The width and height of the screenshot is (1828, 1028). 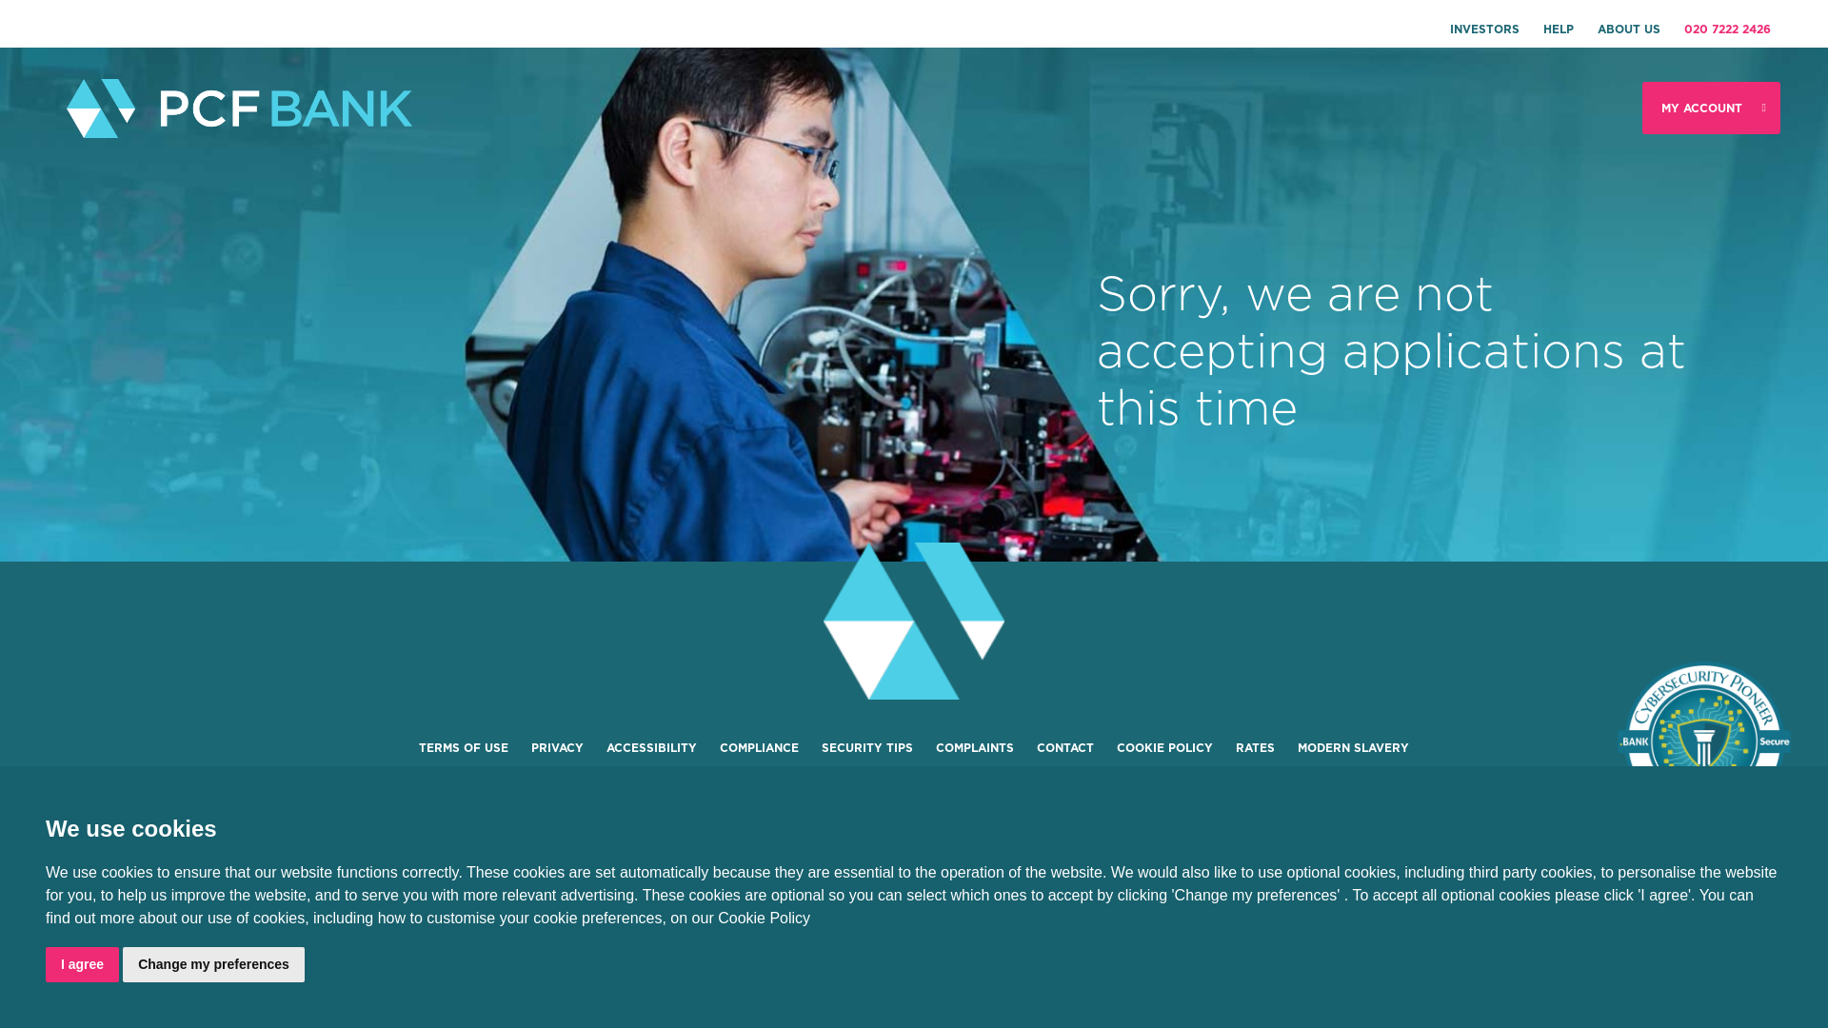 I want to click on SECURITY TIPS, so click(x=867, y=748).